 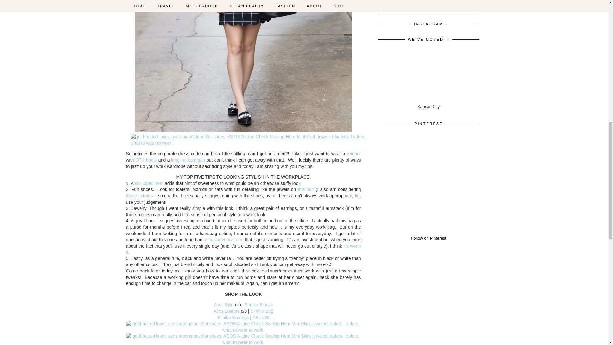 I want to click on Black and White Never Fails, so click(x=243, y=327).